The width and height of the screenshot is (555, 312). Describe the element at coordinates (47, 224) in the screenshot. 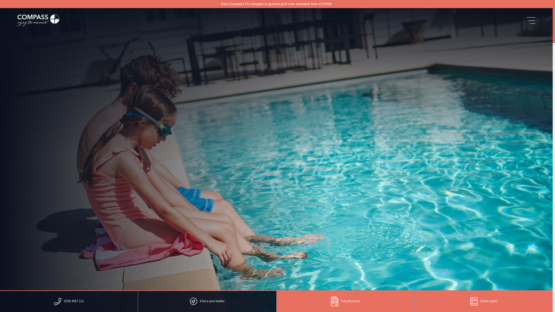

I see `0333 4567 111` at that location.